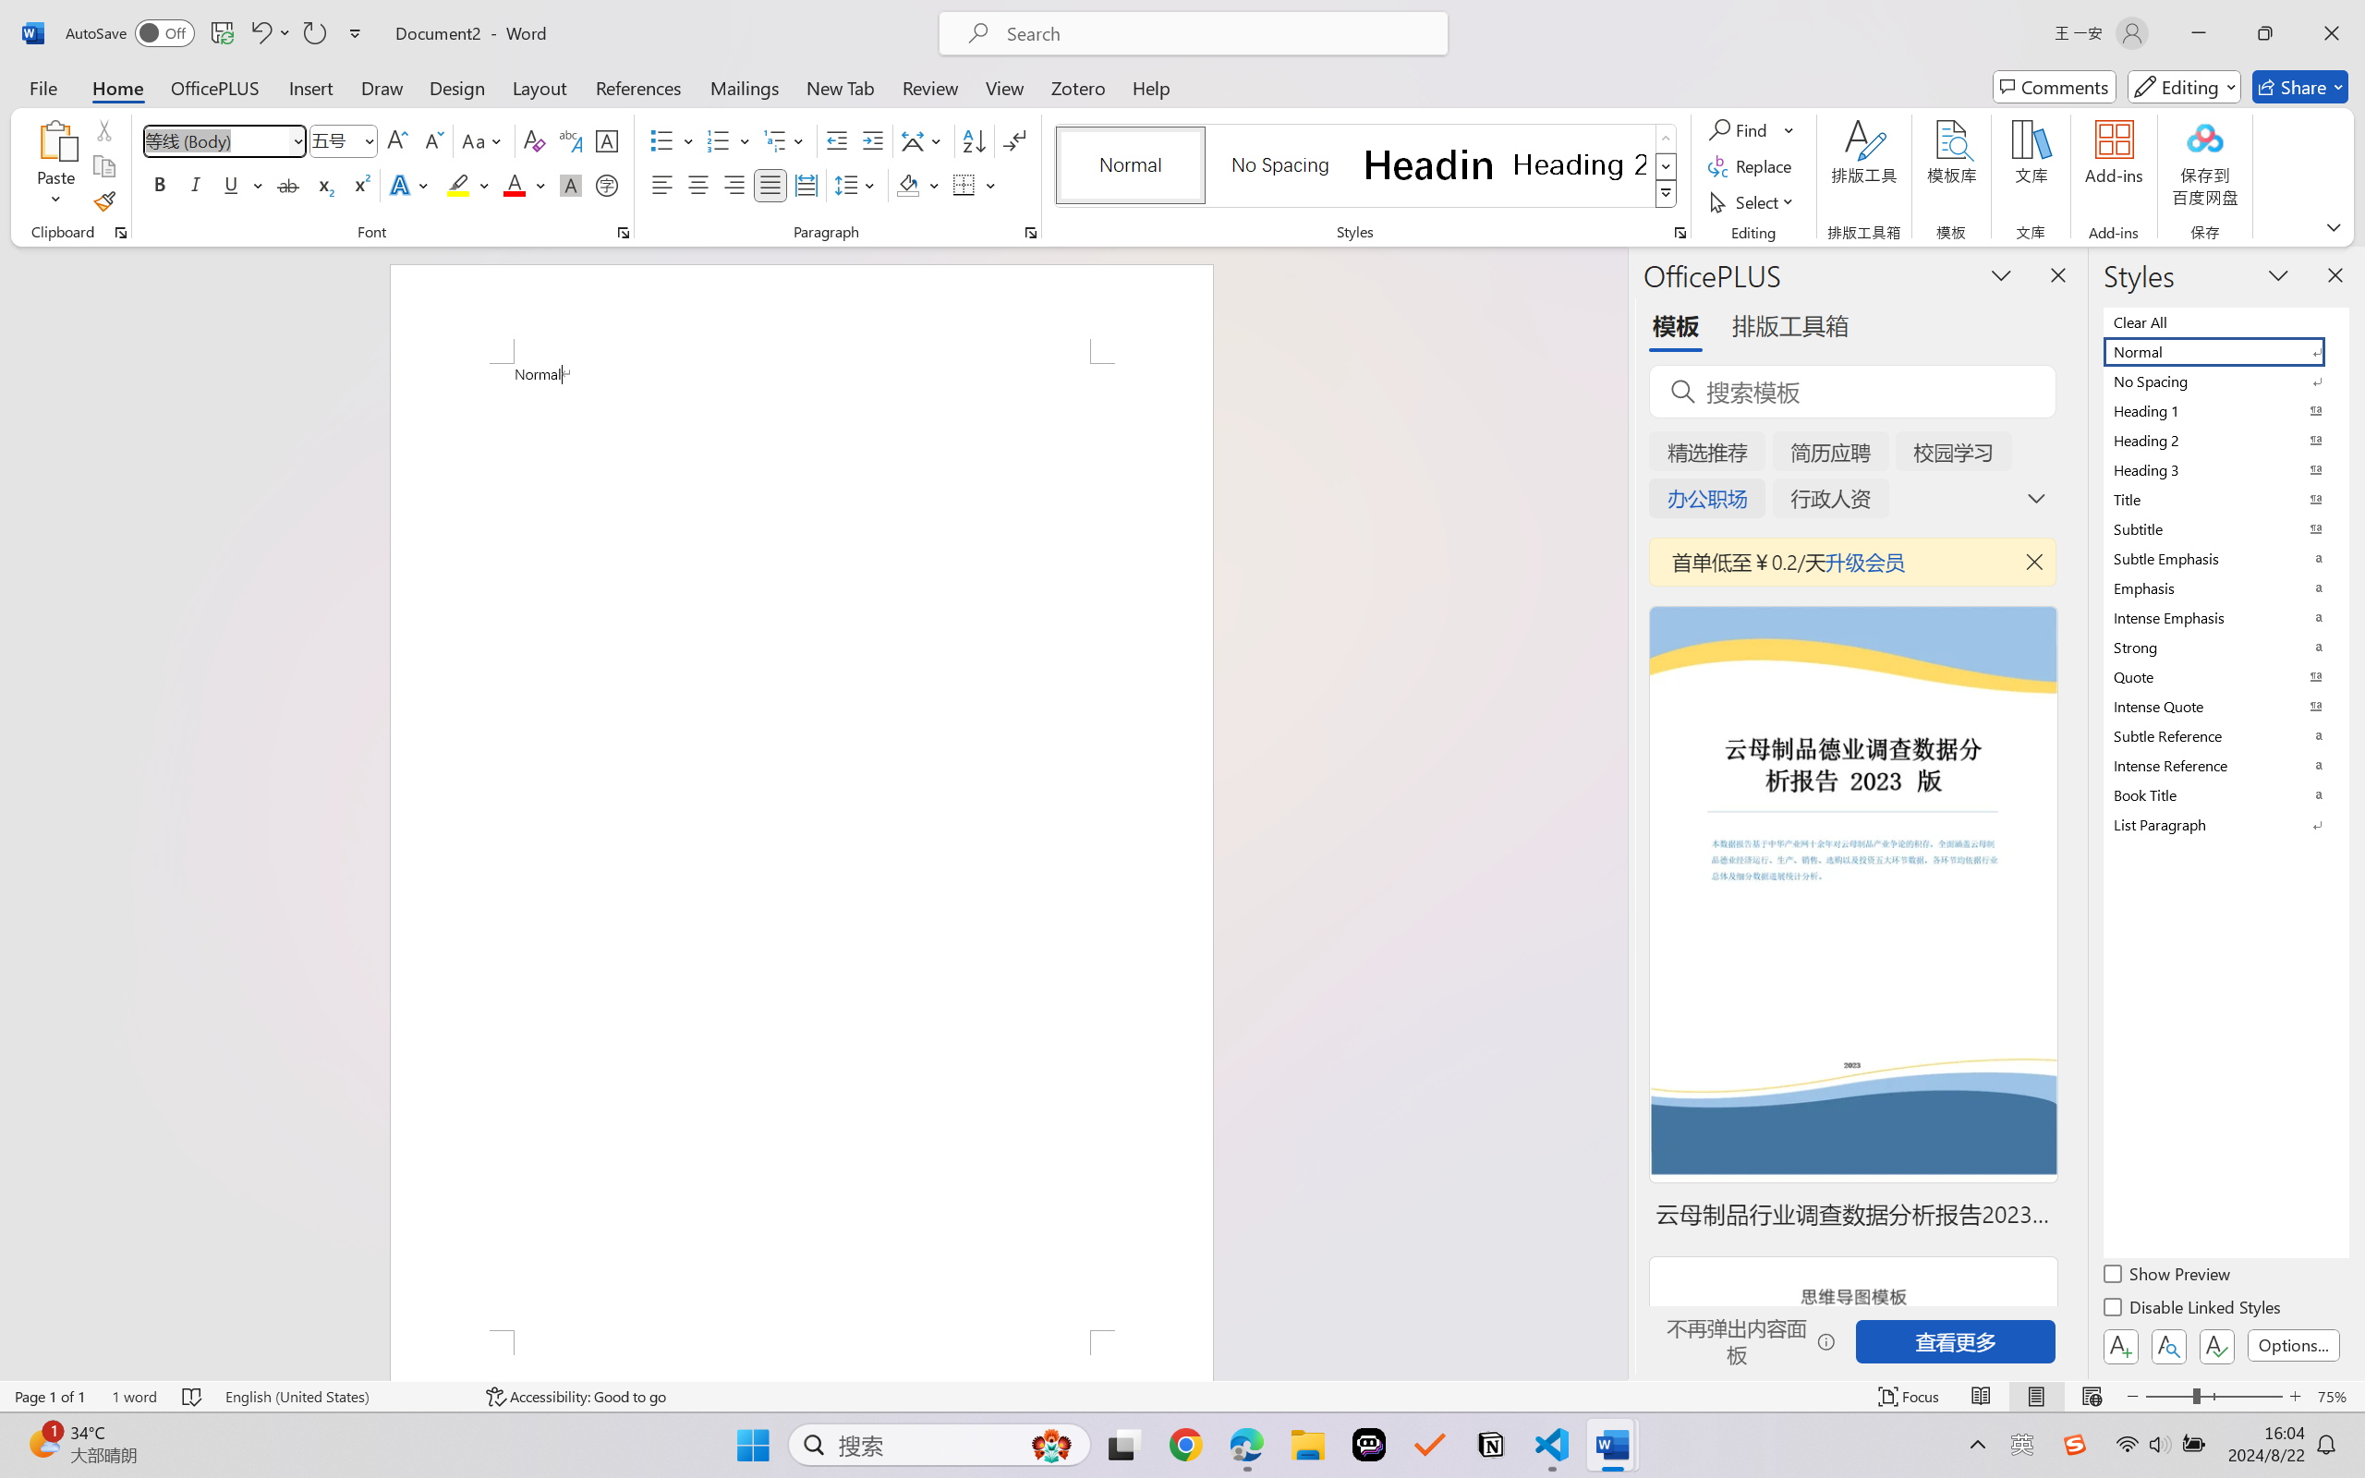 The height and width of the screenshot is (1478, 2365). I want to click on File Tab, so click(42, 87).